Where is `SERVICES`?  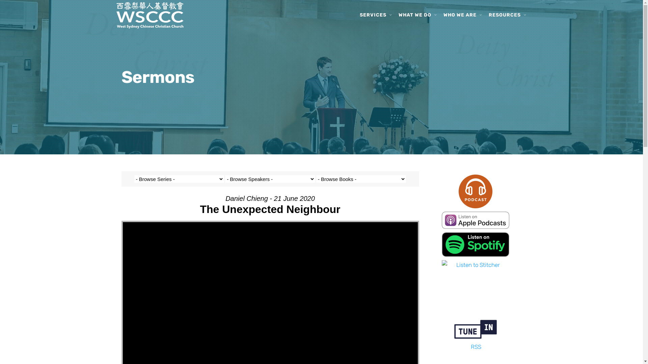 SERVICES is located at coordinates (373, 15).